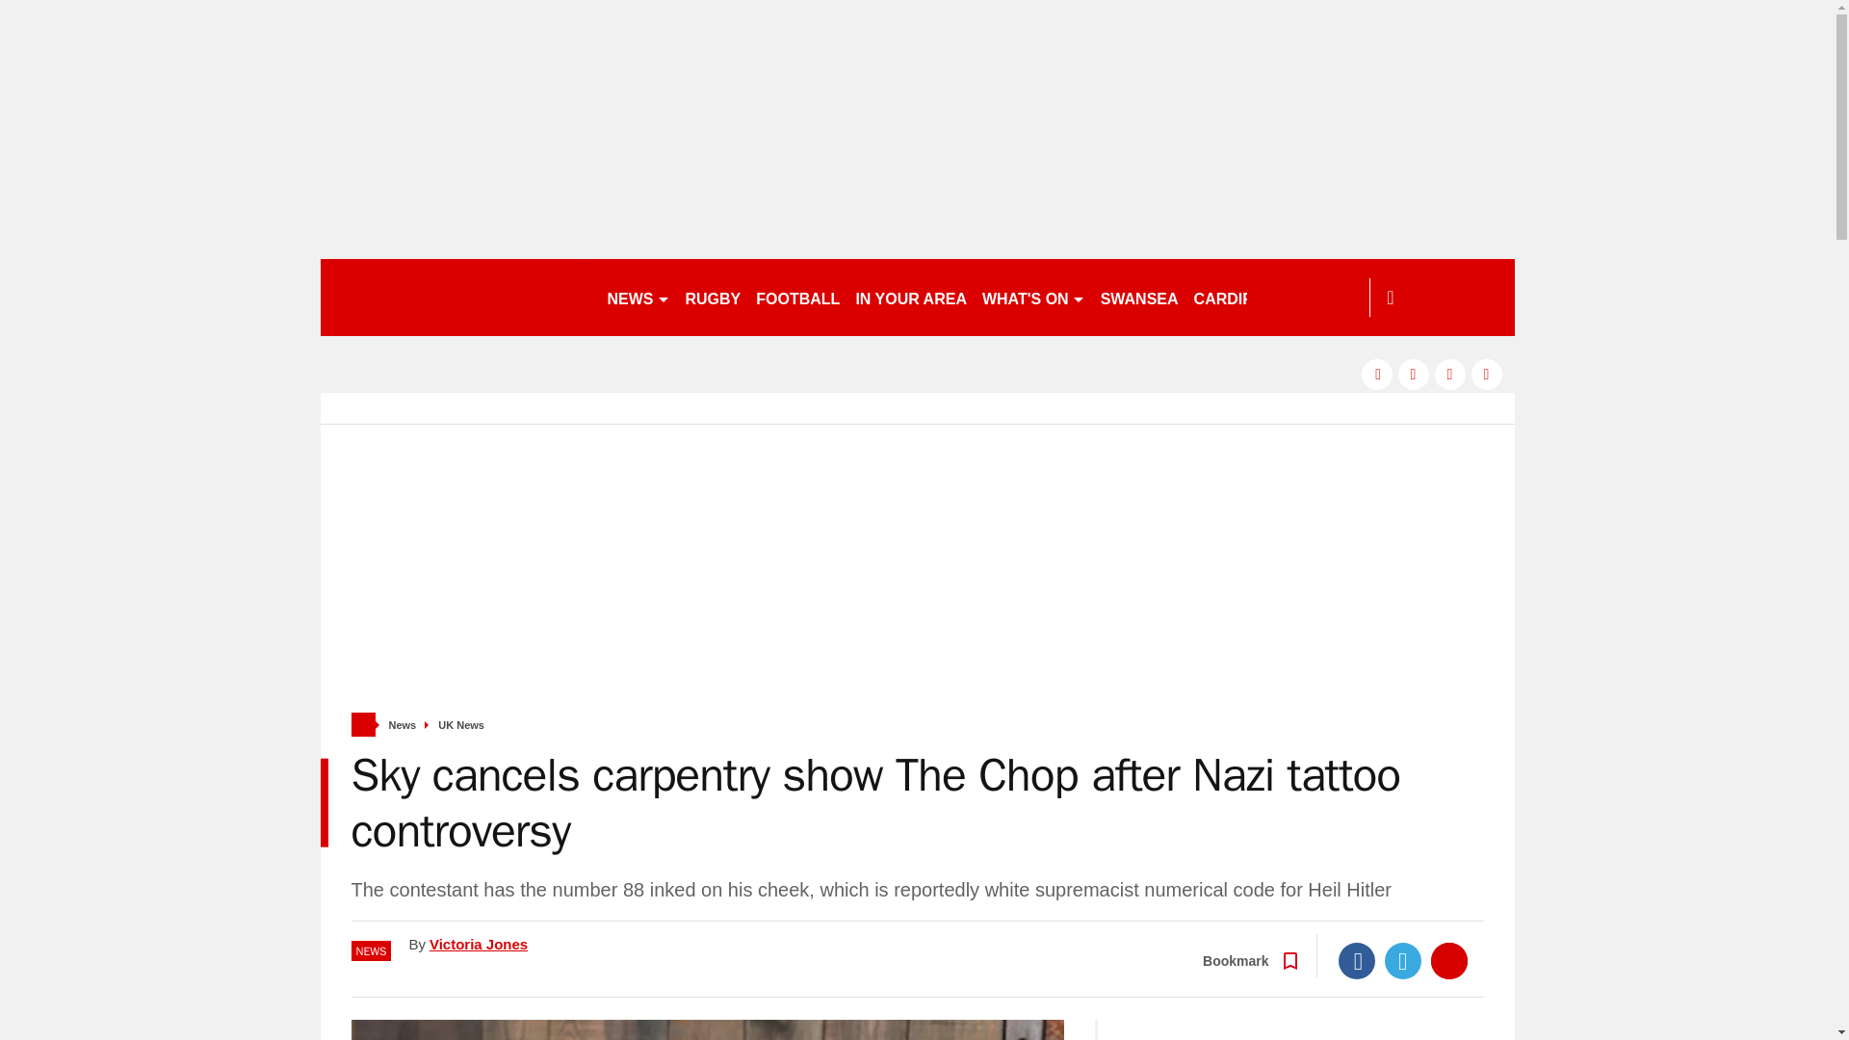 The image size is (1849, 1040). What do you see at coordinates (1139, 297) in the screenshot?
I see `SWANSEA` at bounding box center [1139, 297].